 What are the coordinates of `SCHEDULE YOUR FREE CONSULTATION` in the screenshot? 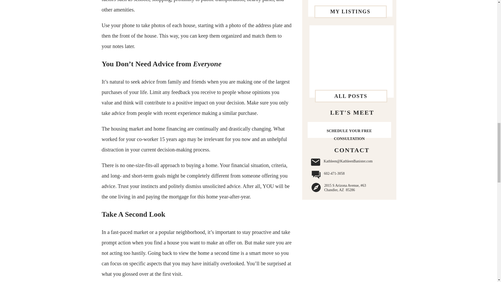 It's located at (349, 130).